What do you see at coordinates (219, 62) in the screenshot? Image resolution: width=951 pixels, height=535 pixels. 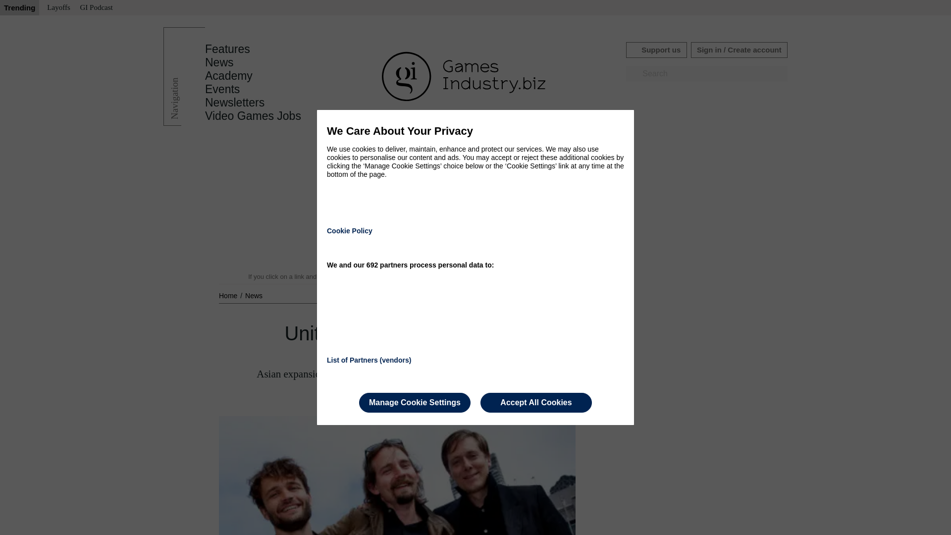 I see `News` at bounding box center [219, 62].